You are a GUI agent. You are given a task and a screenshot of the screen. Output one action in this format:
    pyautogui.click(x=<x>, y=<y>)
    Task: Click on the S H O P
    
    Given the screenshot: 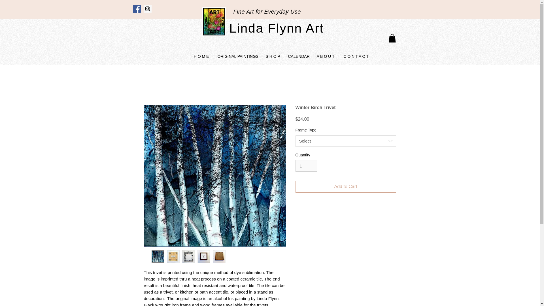 What is the action you would take?
    pyautogui.click(x=272, y=56)
    